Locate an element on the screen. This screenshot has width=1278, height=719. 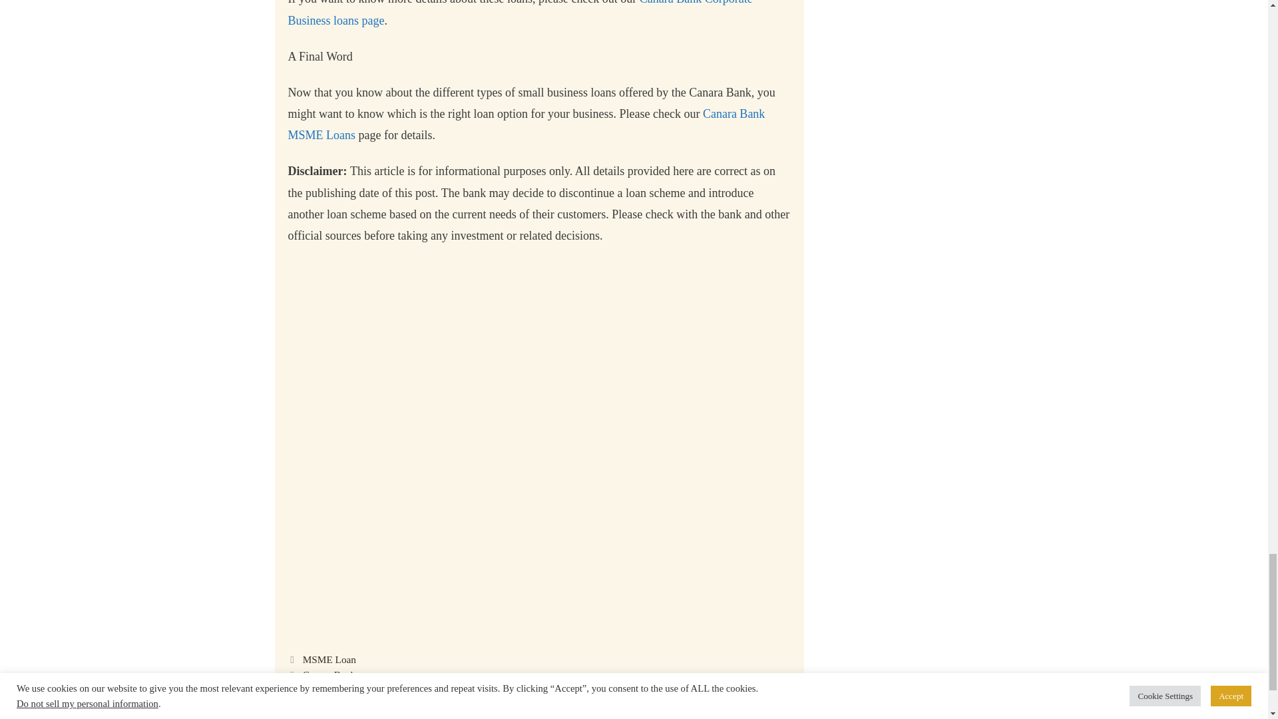
Canara Bank Corporate Business loans page is located at coordinates (520, 13).